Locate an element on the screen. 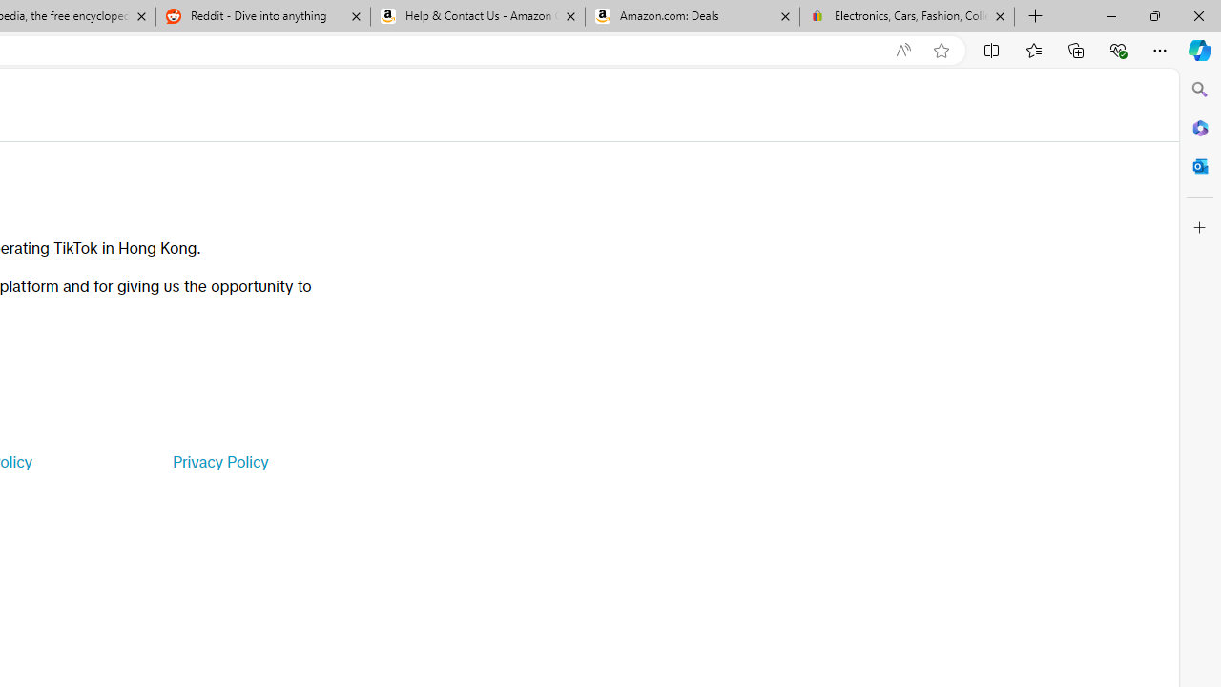  Reddit - Dive into anything is located at coordinates (262, 17).